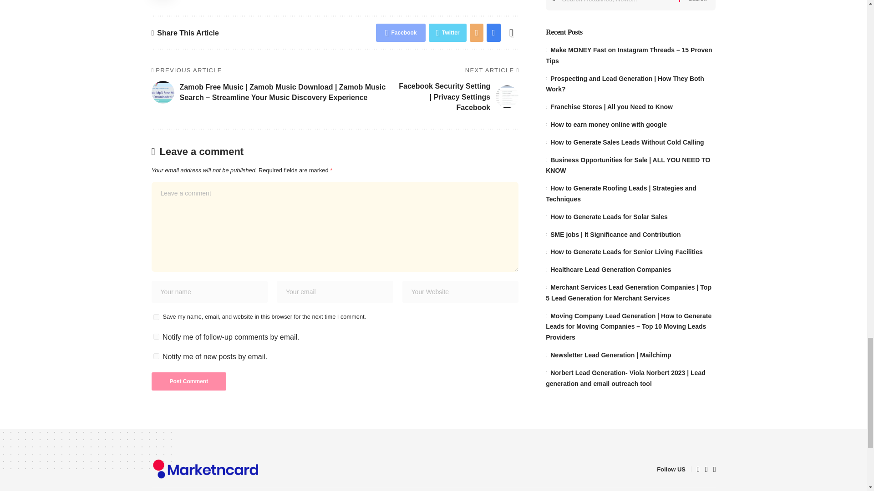  Describe the element at coordinates (188, 381) in the screenshot. I see `Post Comment` at that location.